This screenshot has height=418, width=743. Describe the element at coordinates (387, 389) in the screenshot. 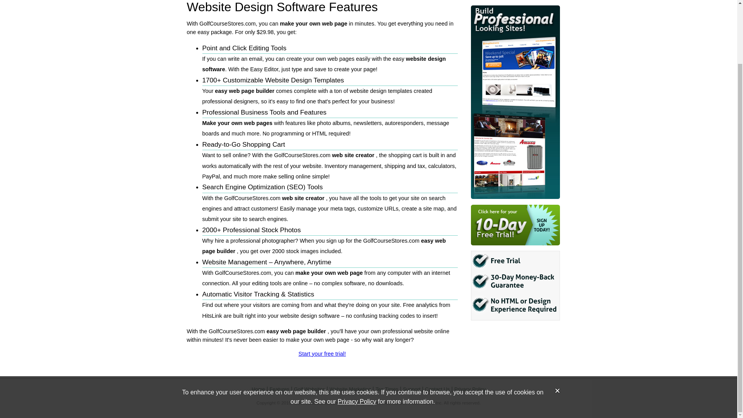

I see `Tee Times` at that location.